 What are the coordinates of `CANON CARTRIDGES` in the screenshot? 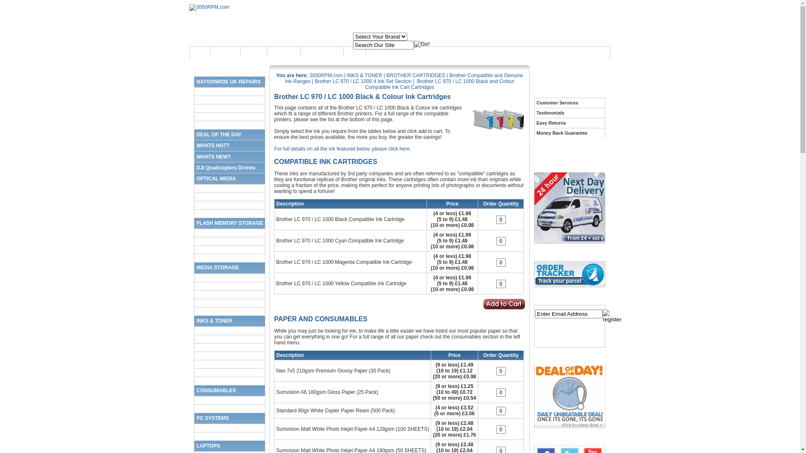 It's located at (230, 339).